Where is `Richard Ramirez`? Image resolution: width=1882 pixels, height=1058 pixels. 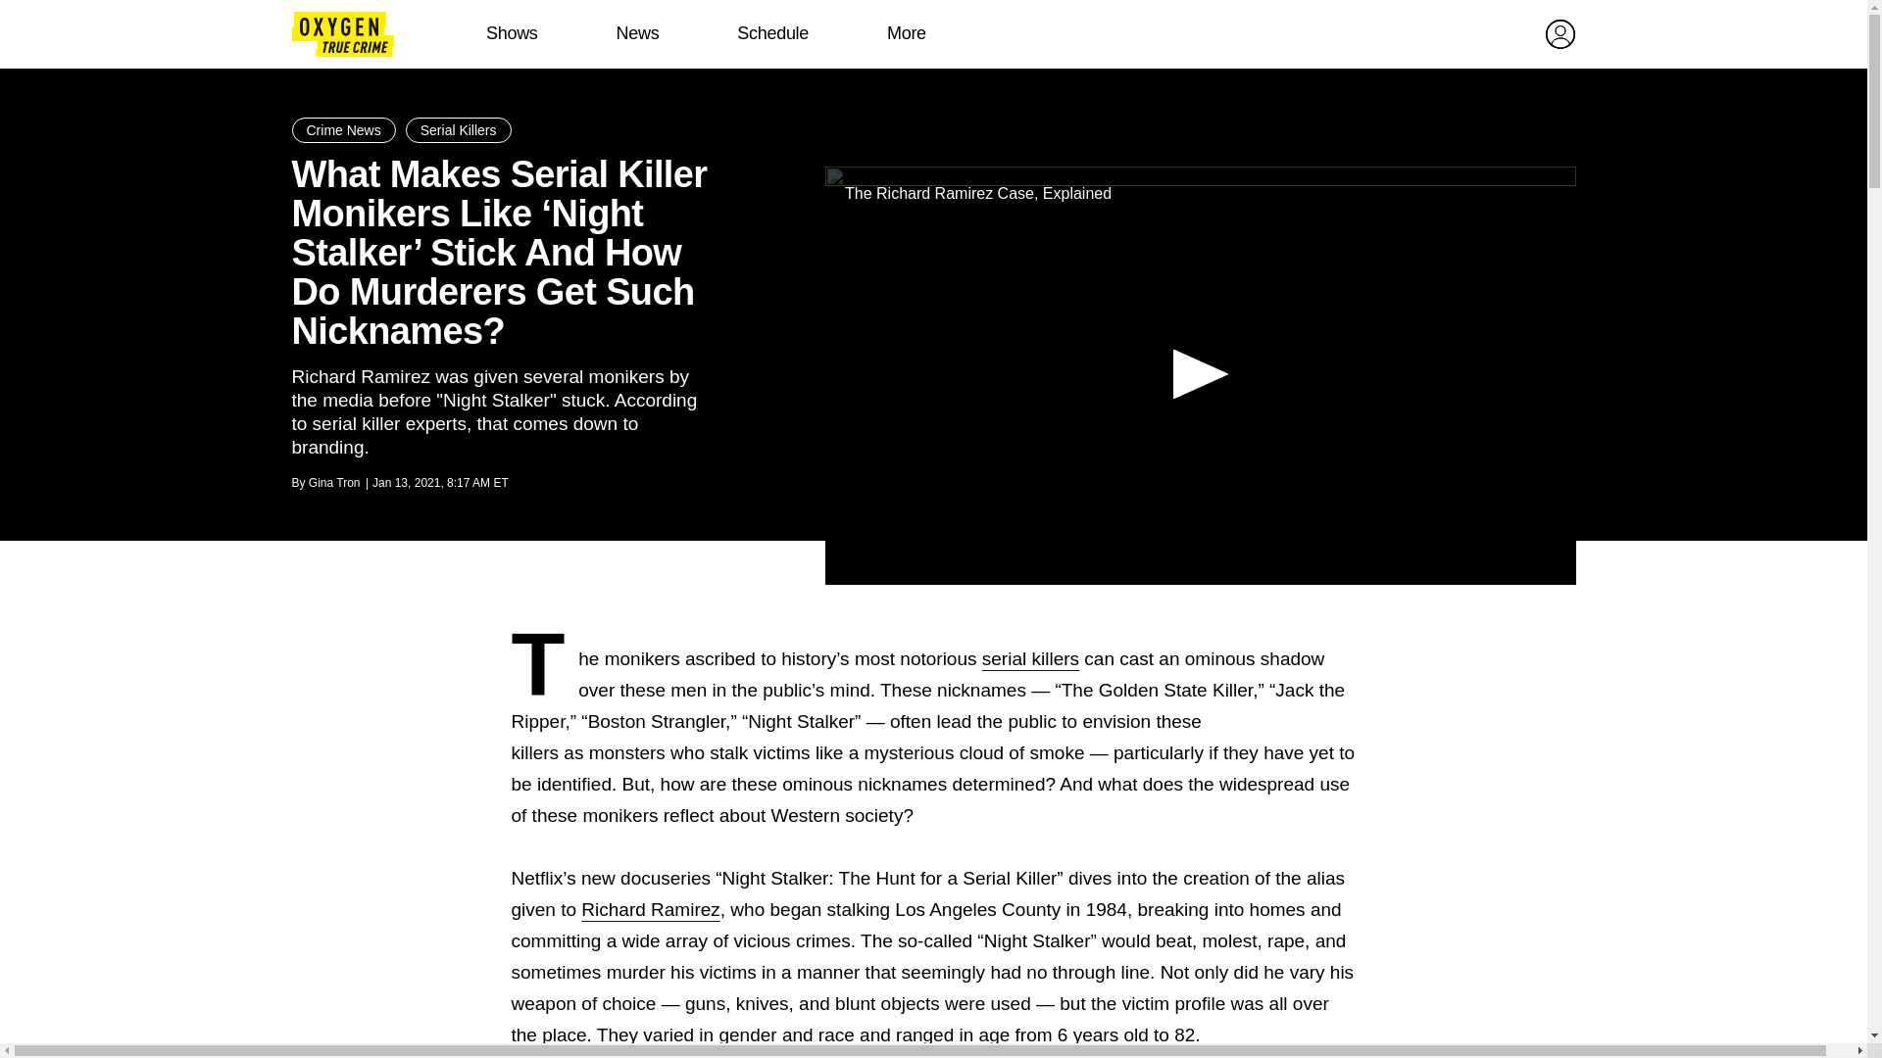 Richard Ramirez is located at coordinates (650, 909).